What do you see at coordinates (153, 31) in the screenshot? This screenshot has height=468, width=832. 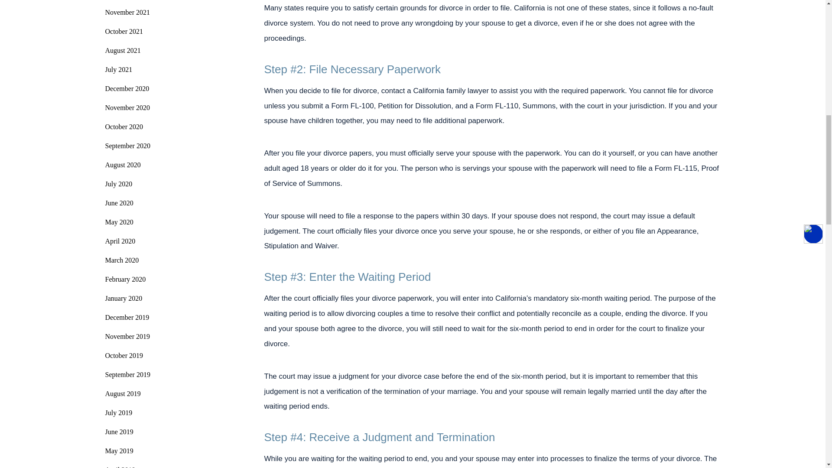 I see `October 2021` at bounding box center [153, 31].